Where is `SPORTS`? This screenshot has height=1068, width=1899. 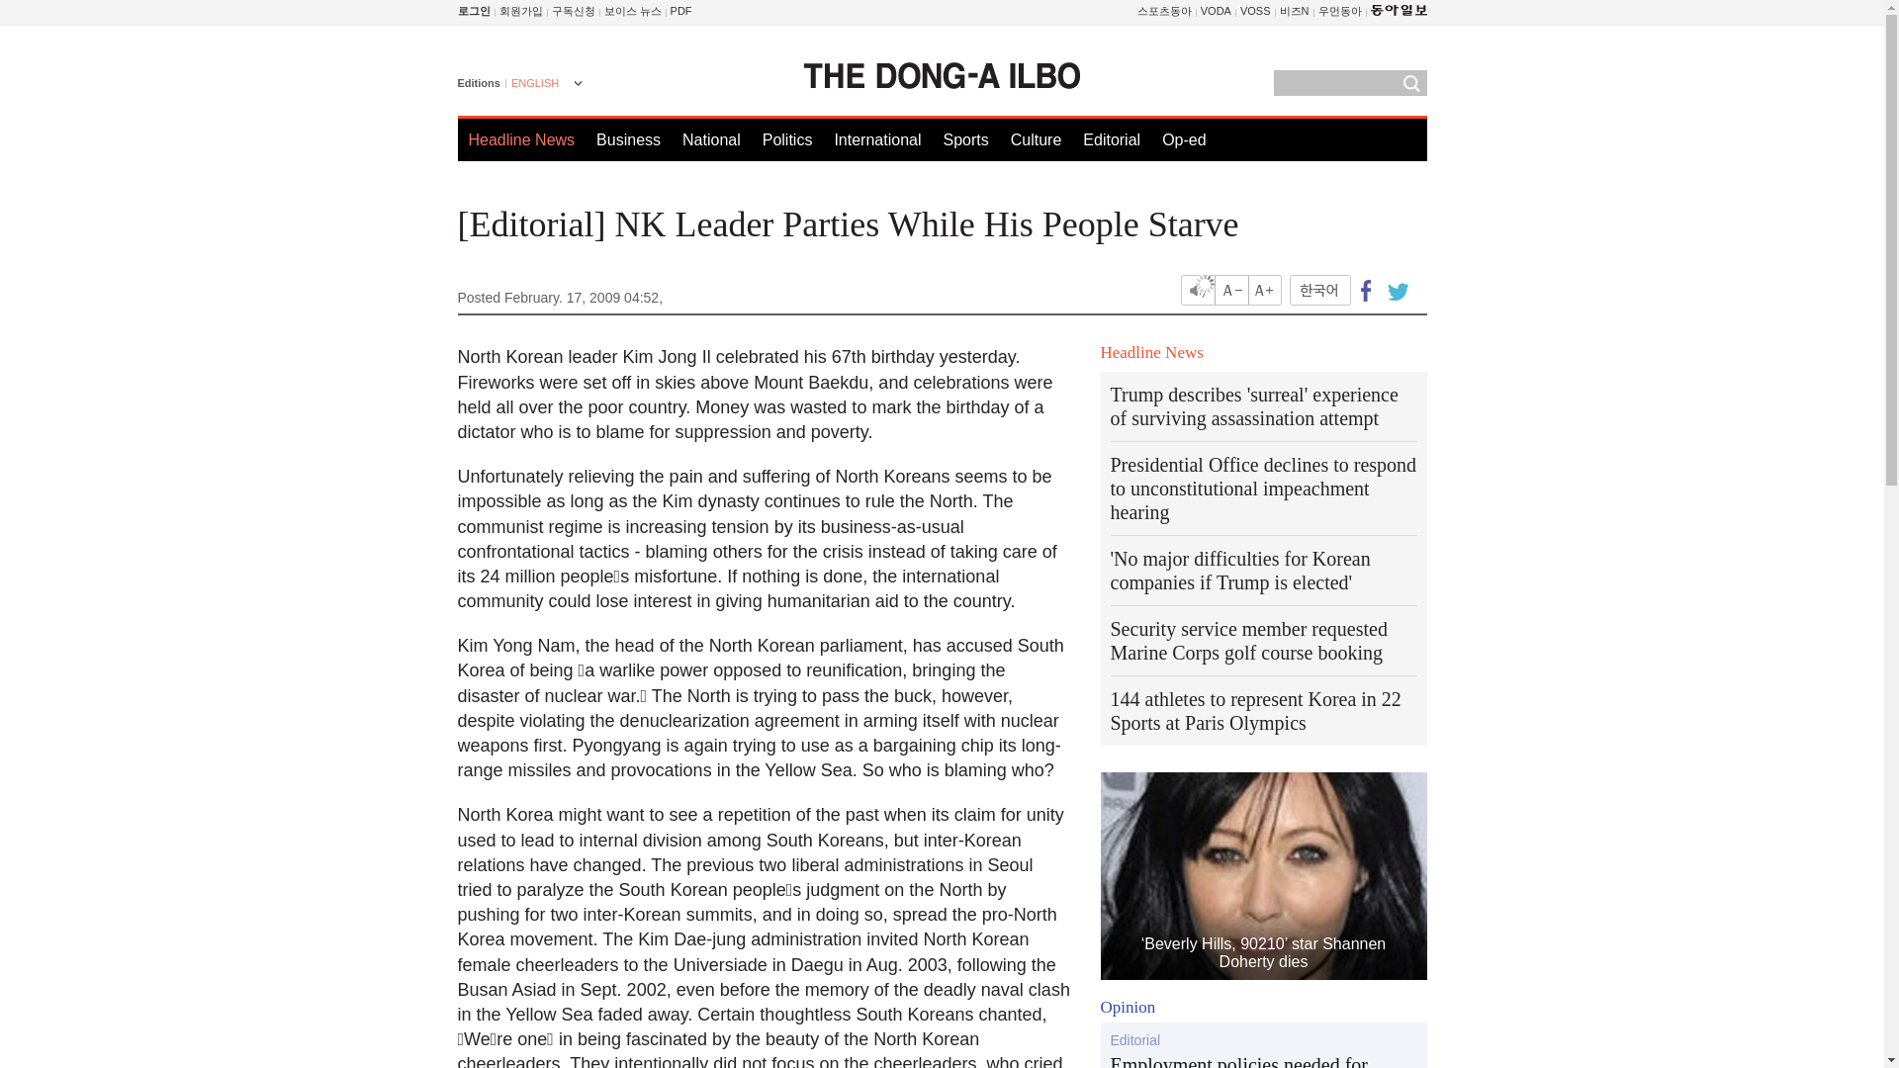 SPORTS is located at coordinates (1165, 11).